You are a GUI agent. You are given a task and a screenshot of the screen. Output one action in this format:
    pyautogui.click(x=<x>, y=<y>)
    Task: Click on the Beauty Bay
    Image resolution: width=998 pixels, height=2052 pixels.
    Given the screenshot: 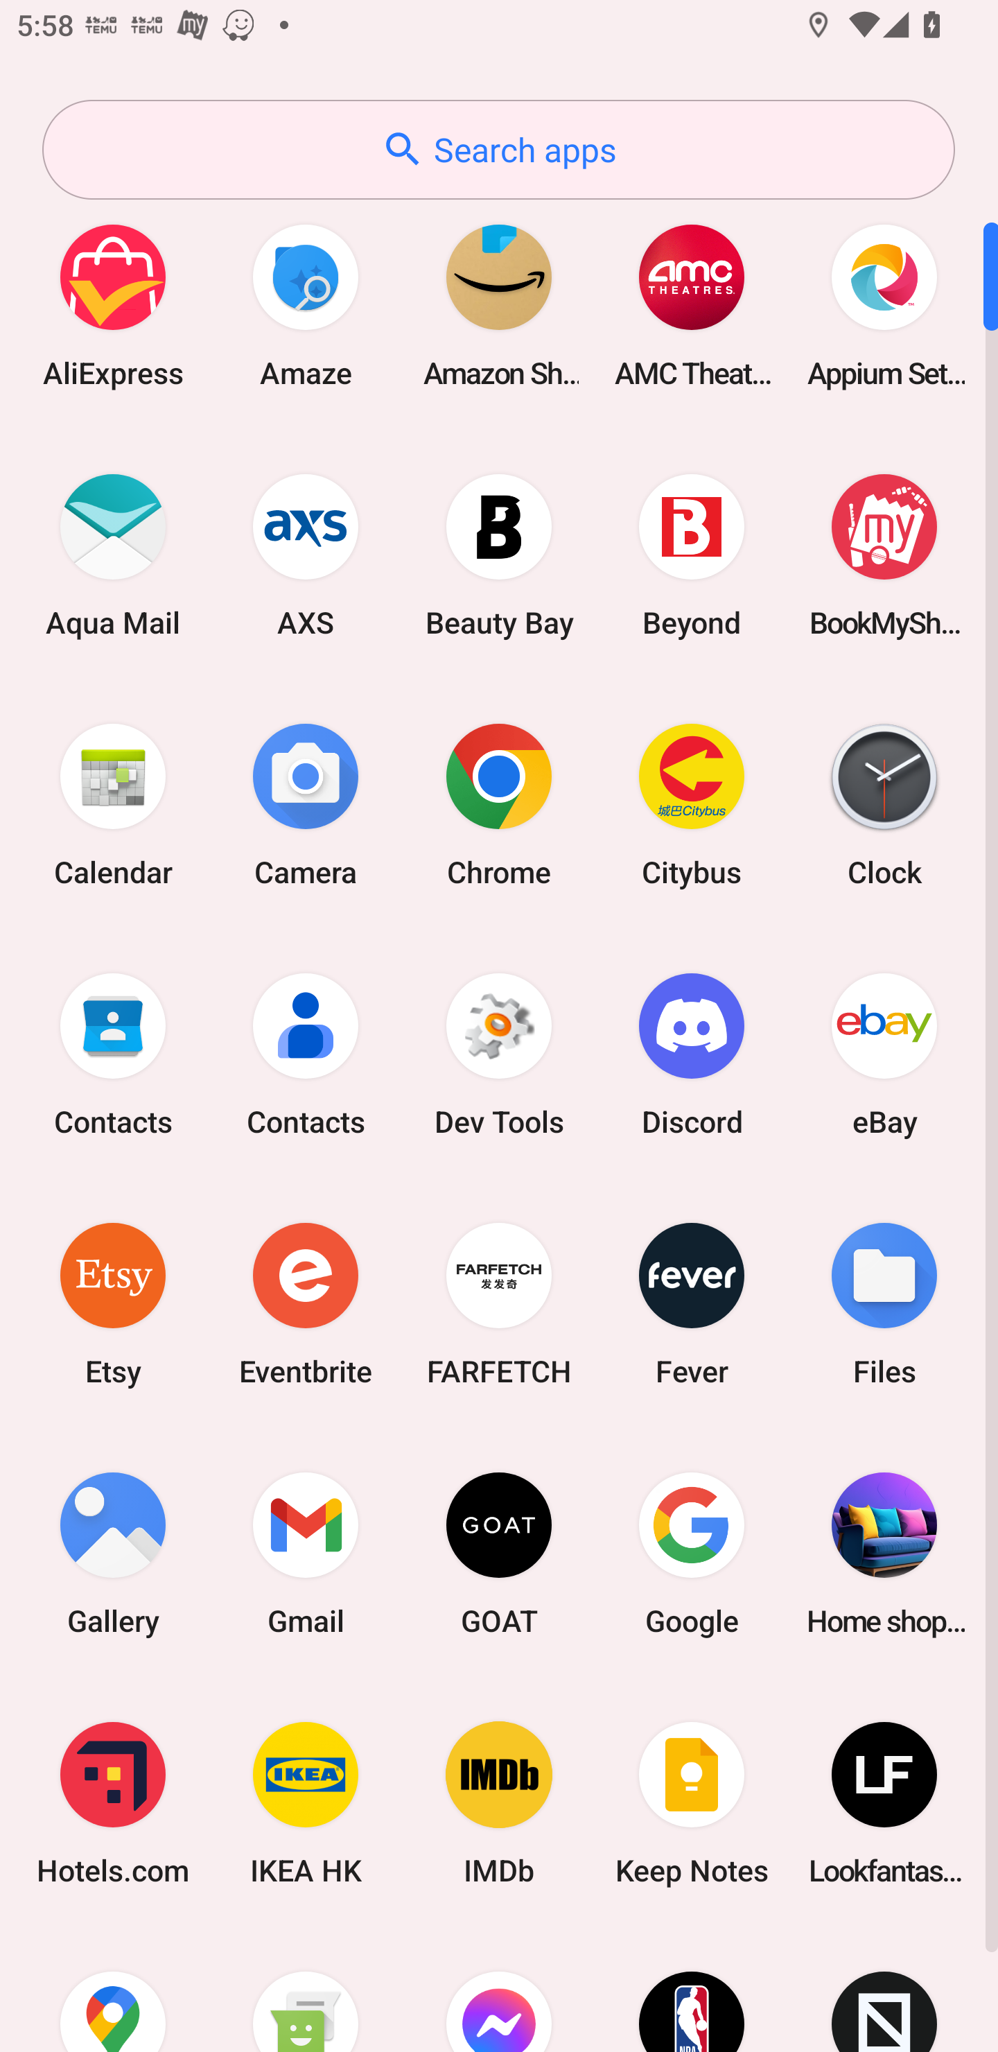 What is the action you would take?
    pyautogui.click(x=499, y=555)
    